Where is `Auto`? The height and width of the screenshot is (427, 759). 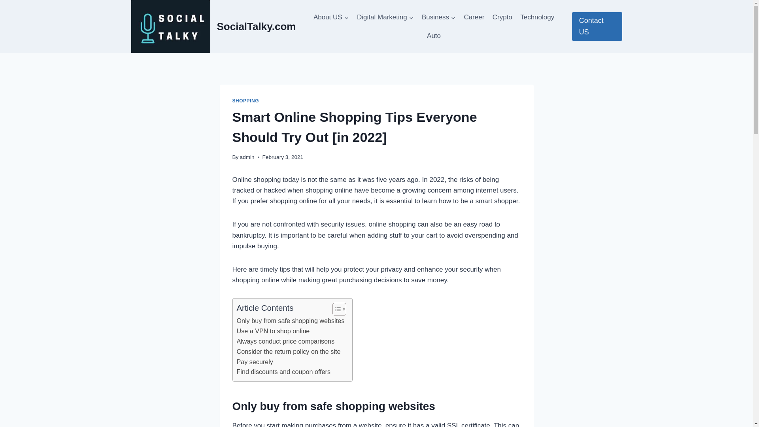
Auto is located at coordinates (434, 36).